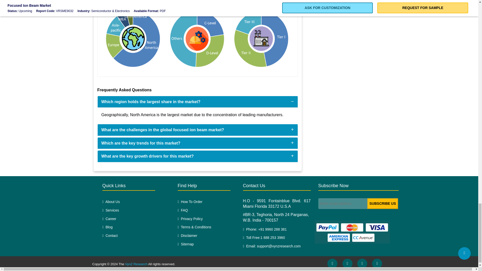 This screenshot has height=271, width=482. Describe the element at coordinates (198, 35) in the screenshot. I see `Focused Ion Beam Market Size` at that location.